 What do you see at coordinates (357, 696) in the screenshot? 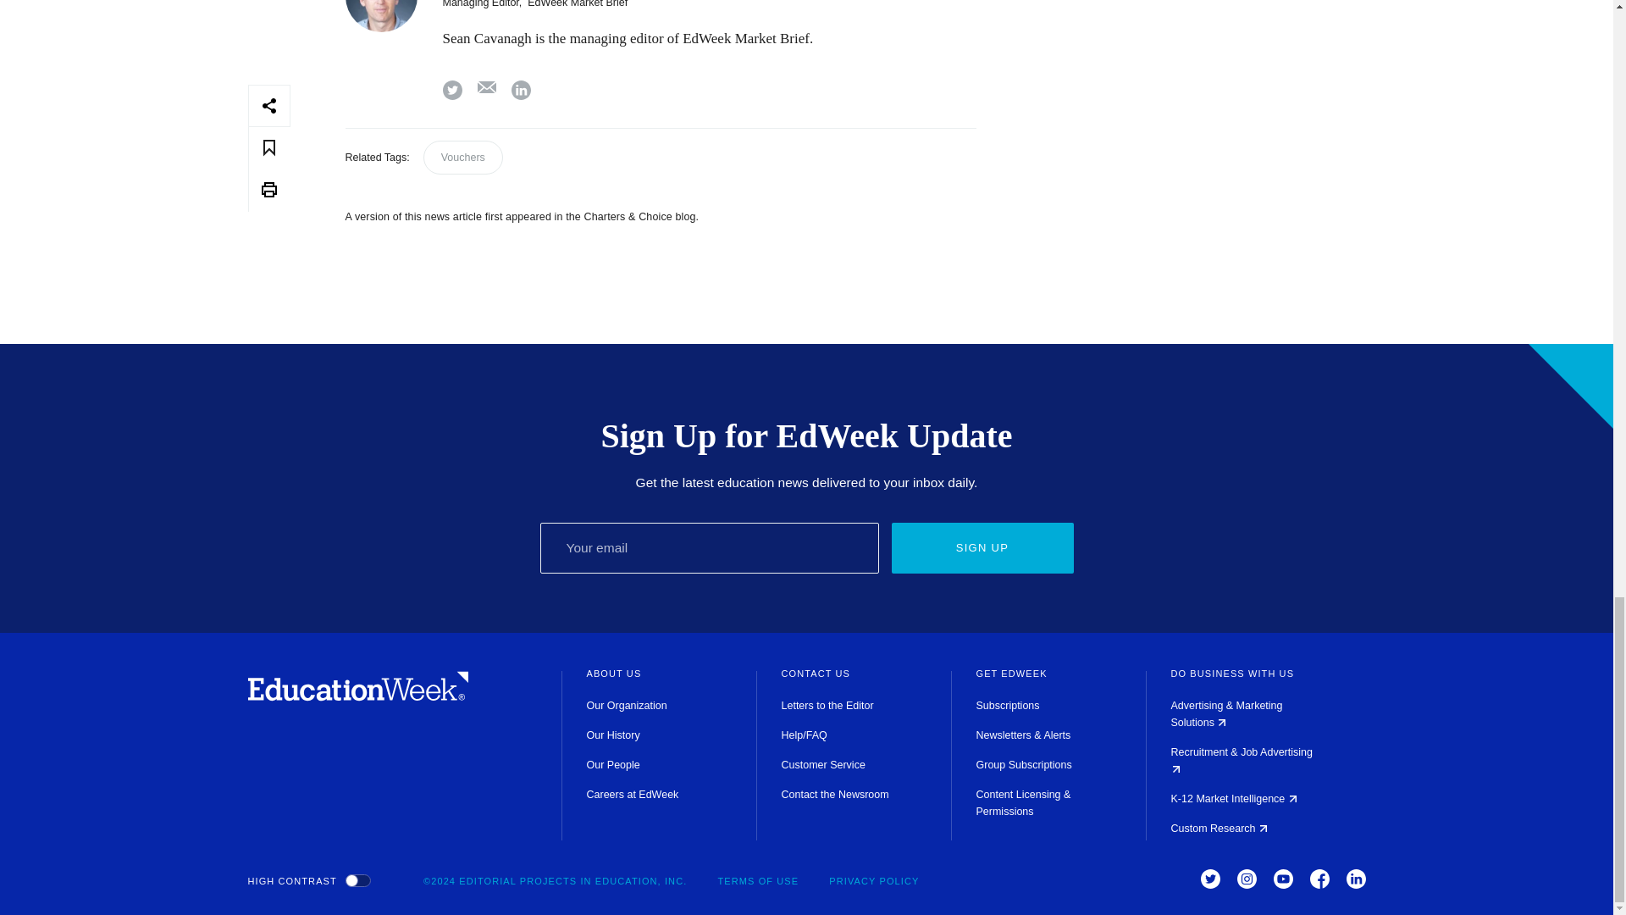
I see `Homepage` at bounding box center [357, 696].